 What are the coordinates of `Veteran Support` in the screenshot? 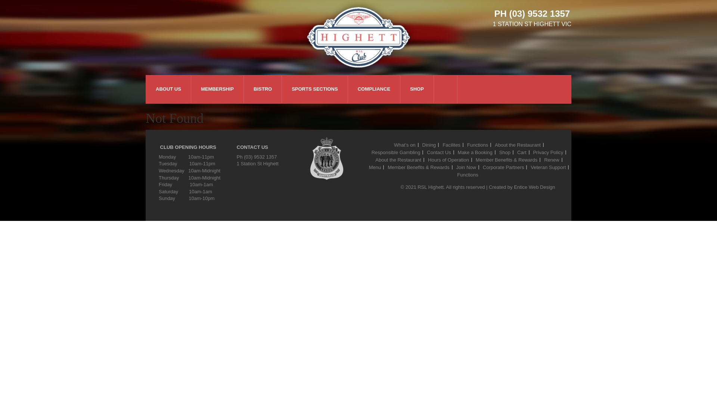 It's located at (548, 167).